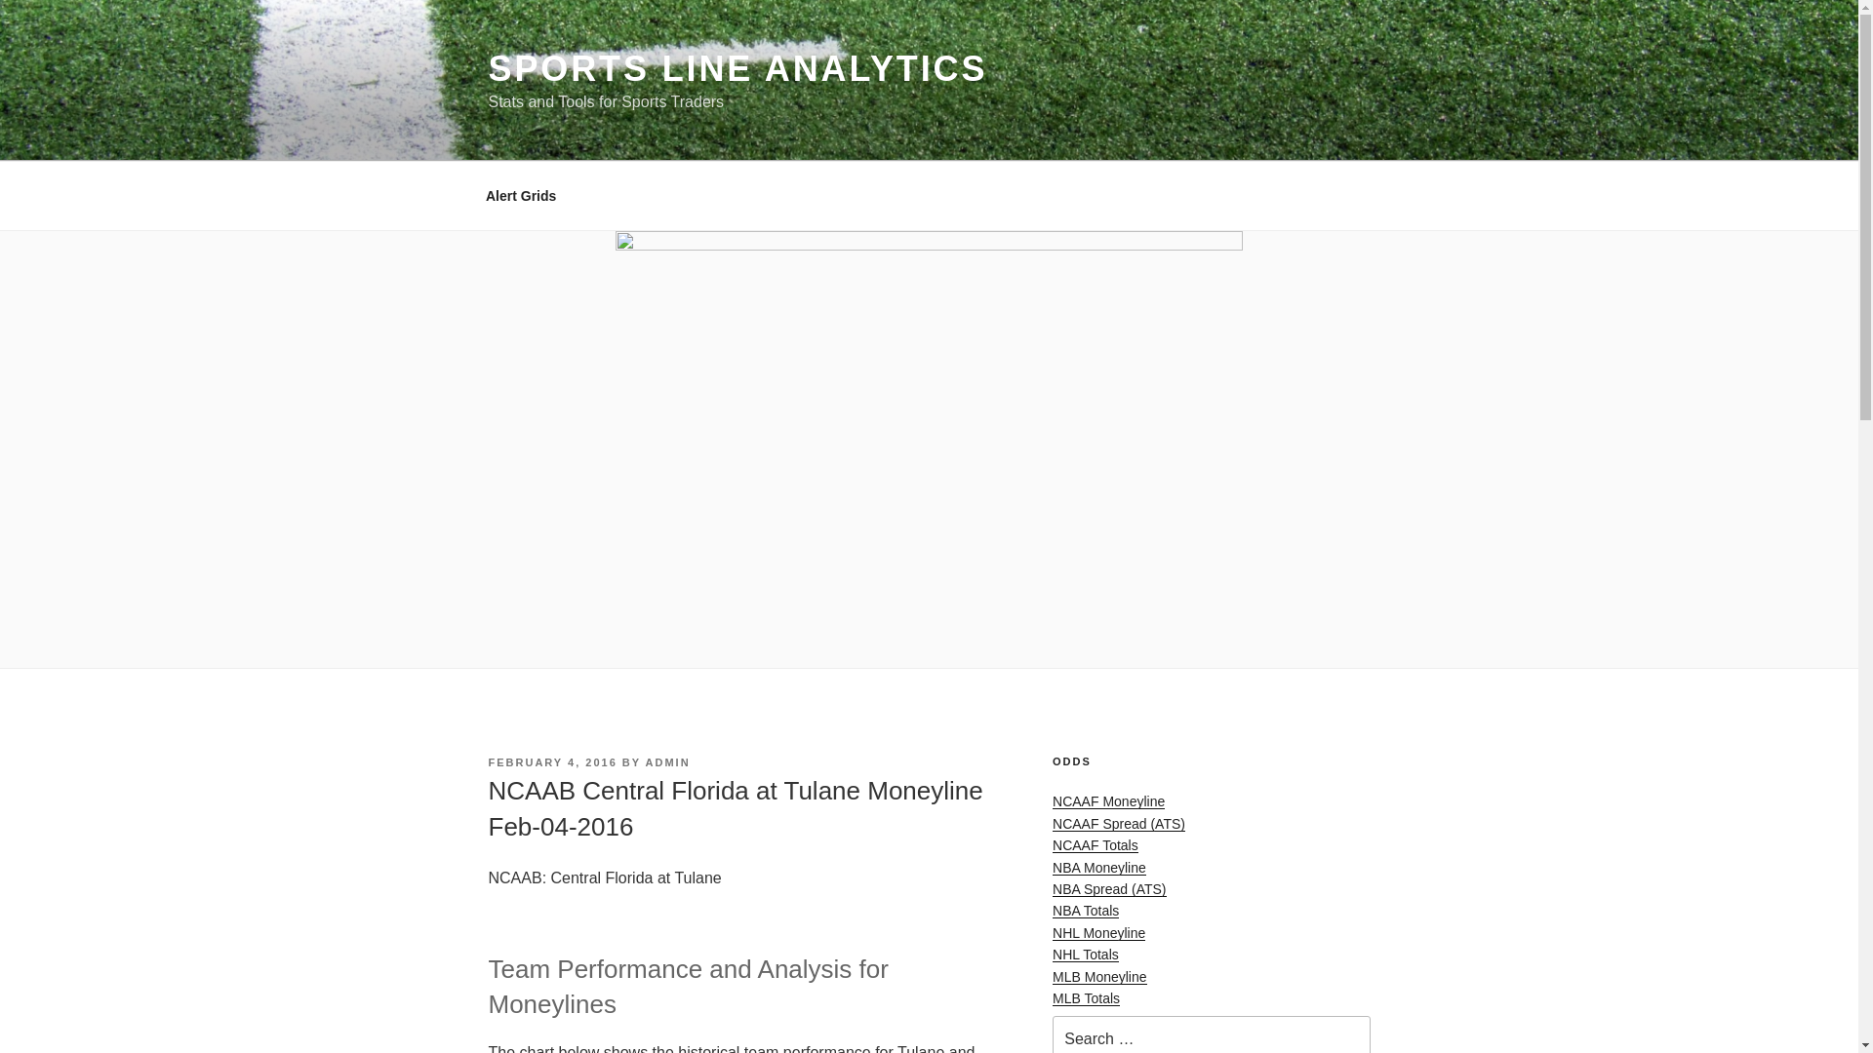 The height and width of the screenshot is (1053, 1873). I want to click on NBA Totals, so click(1085, 910).